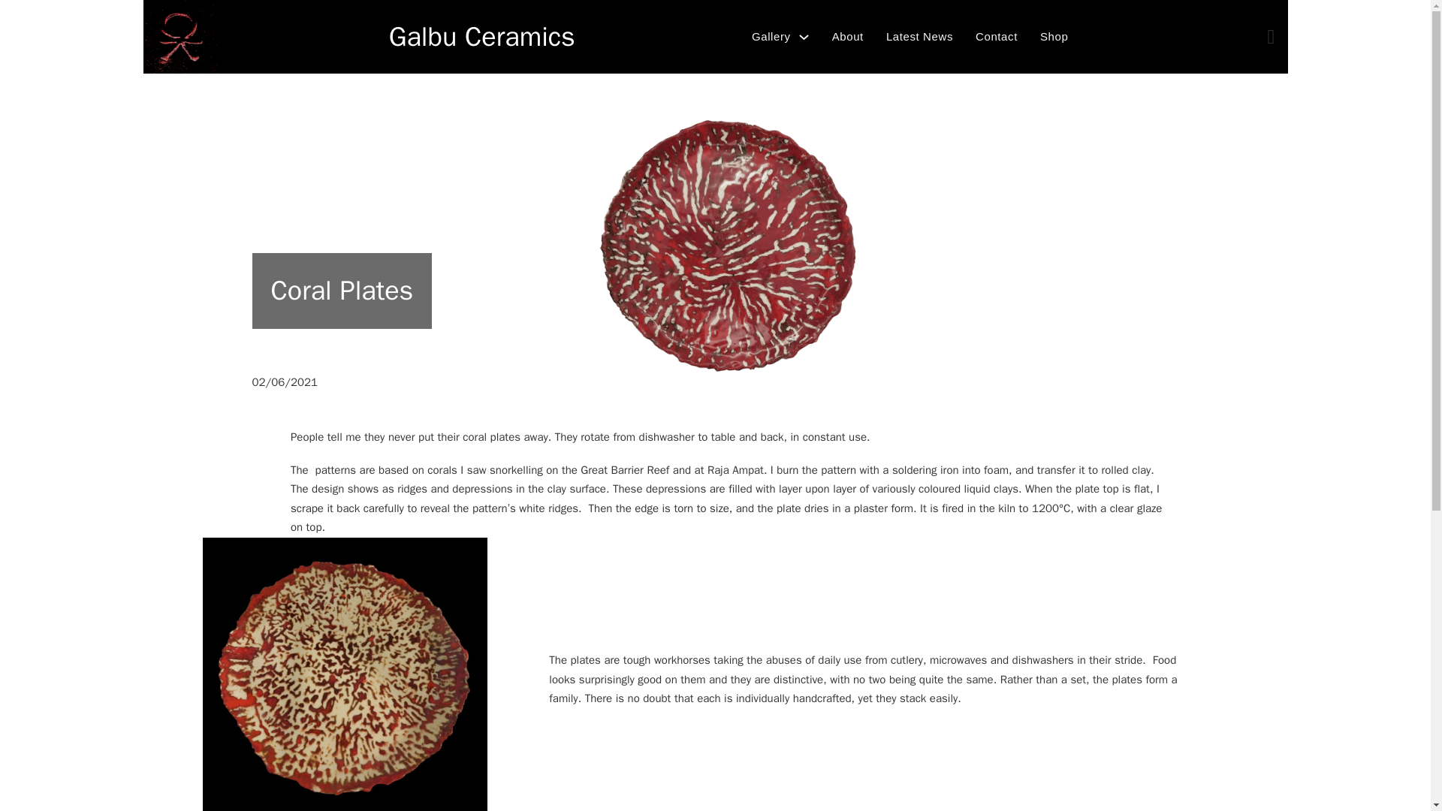  I want to click on Contact, so click(997, 37).